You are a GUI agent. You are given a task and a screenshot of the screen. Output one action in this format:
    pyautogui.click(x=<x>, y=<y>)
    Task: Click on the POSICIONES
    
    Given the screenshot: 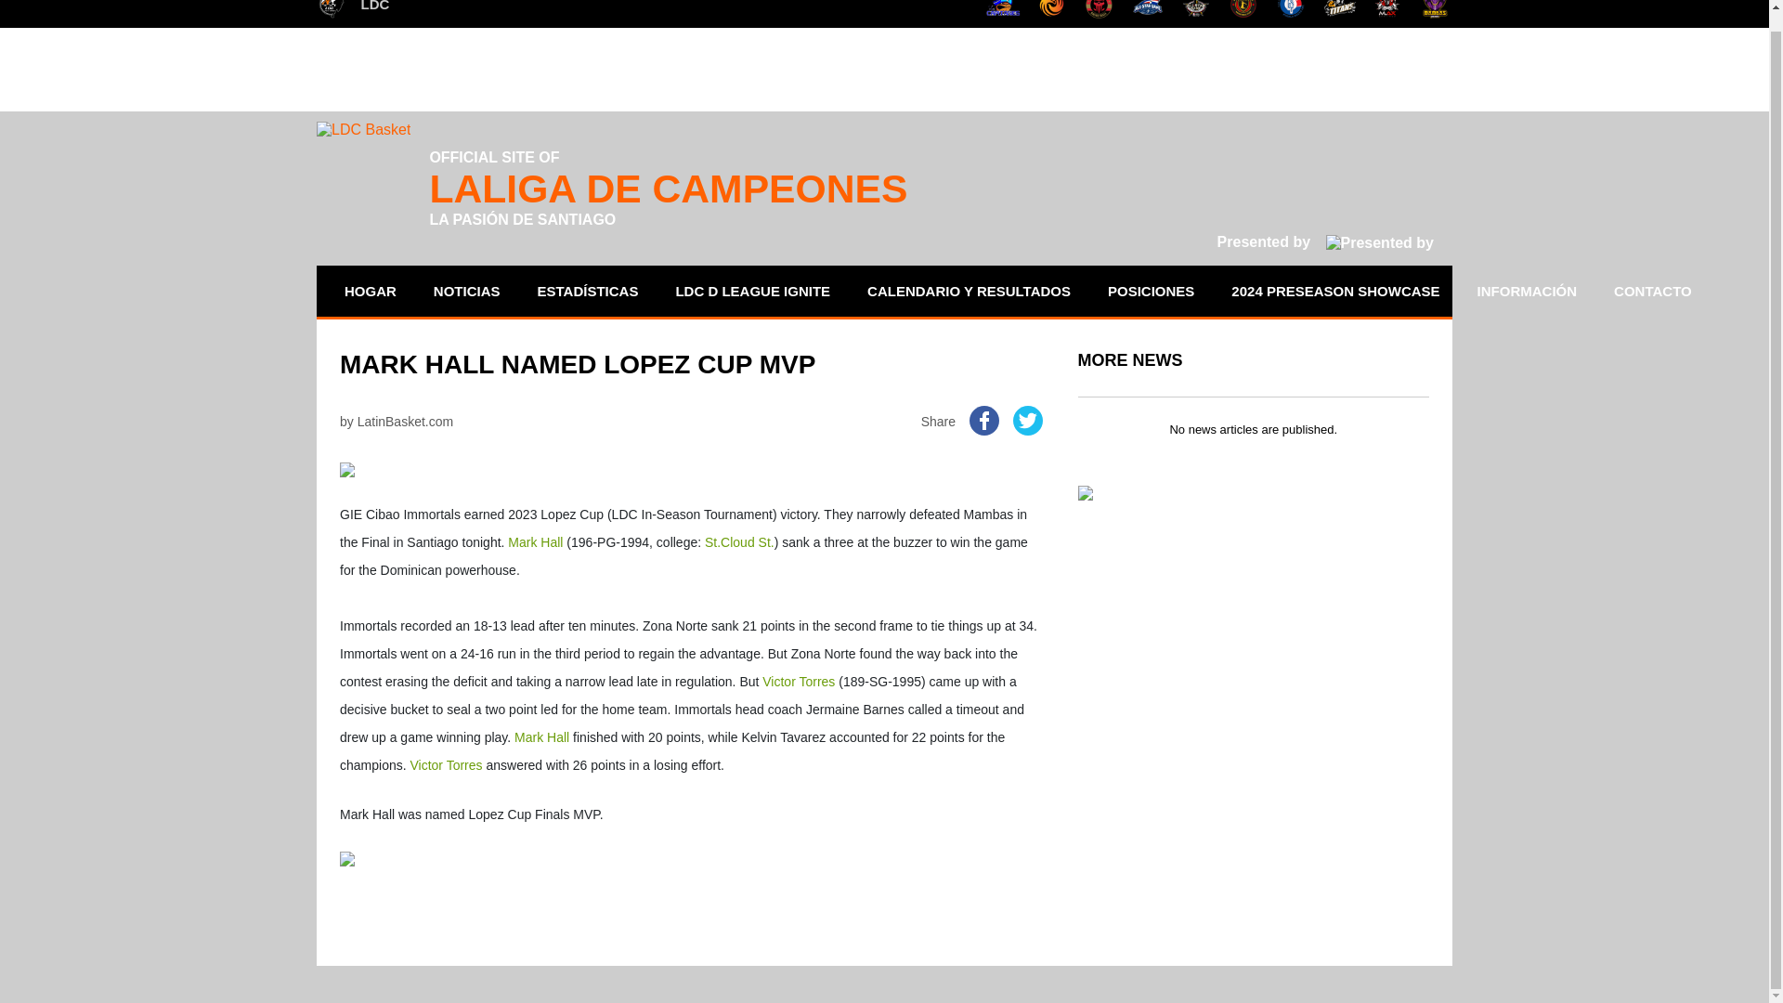 What is the action you would take?
    pyautogui.click(x=1152, y=292)
    